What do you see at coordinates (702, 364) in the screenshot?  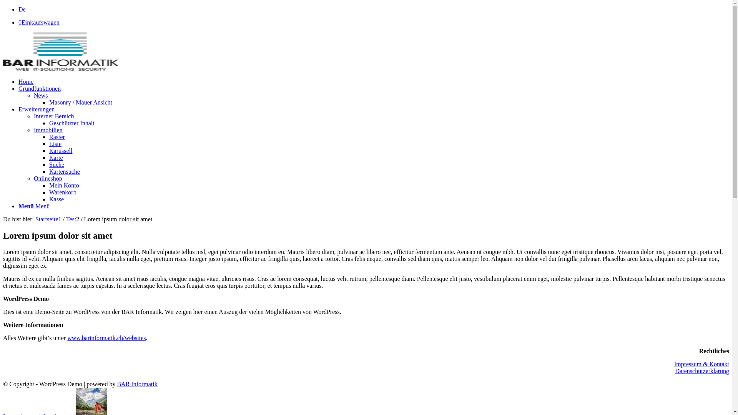 I see `Impressum & Kontakt` at bounding box center [702, 364].